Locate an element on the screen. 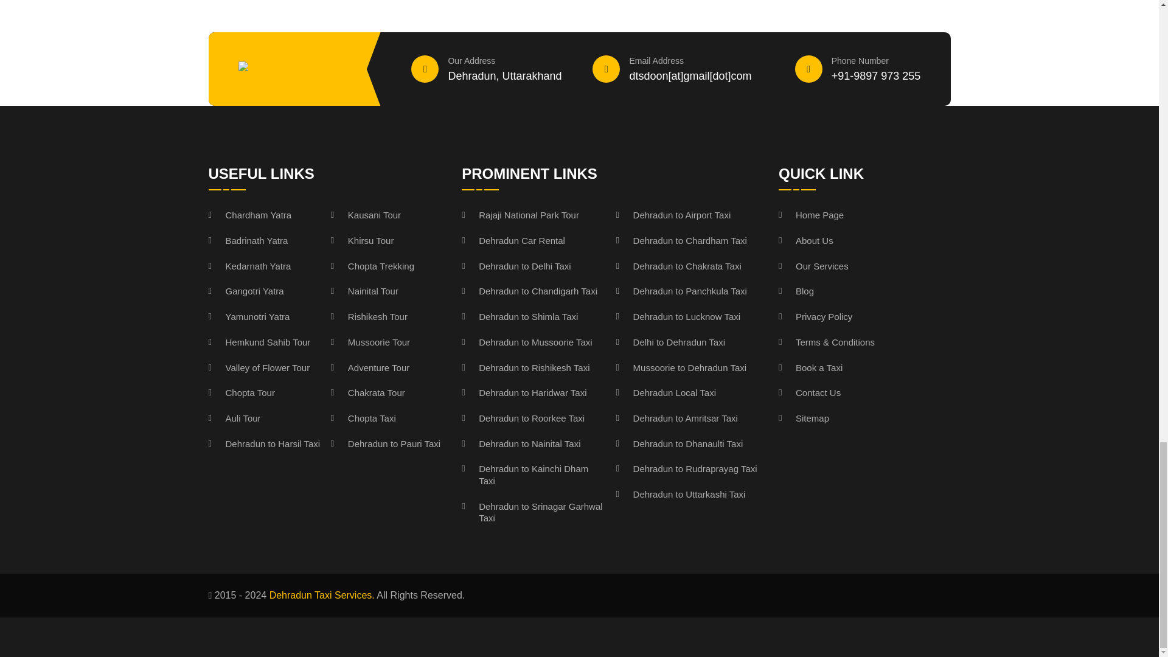 The image size is (1168, 657). Kedarnath Yatra is located at coordinates (249, 266).